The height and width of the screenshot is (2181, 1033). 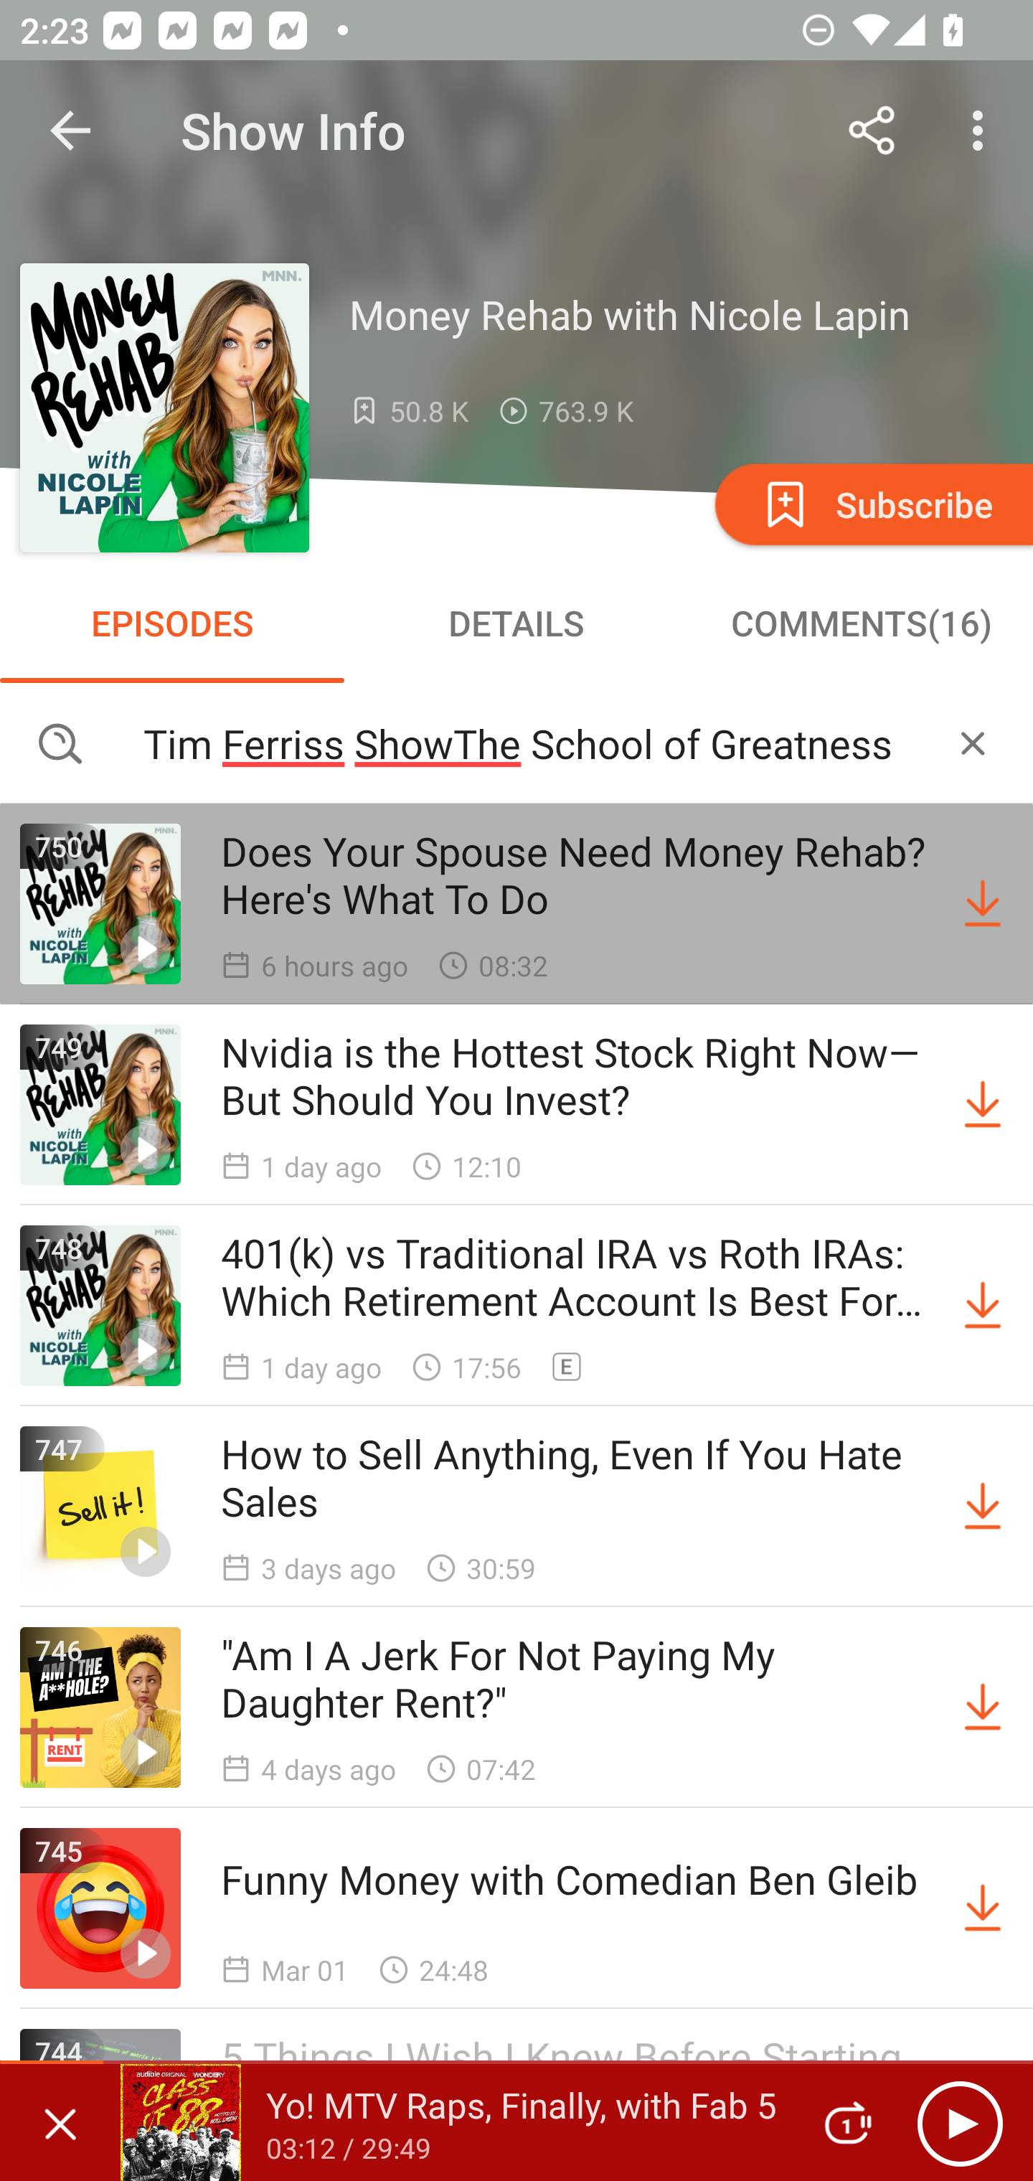 I want to click on Download, so click(x=983, y=1306).